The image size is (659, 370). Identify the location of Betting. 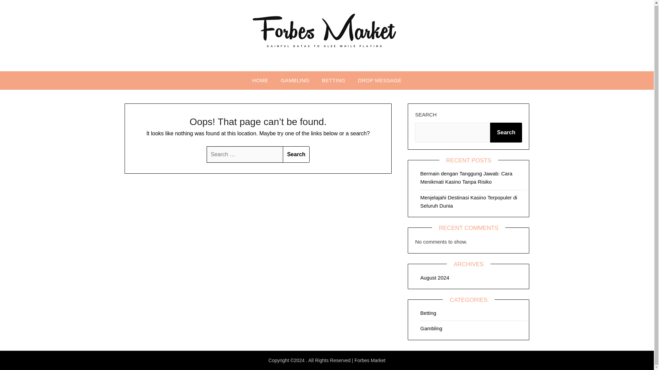
(428, 313).